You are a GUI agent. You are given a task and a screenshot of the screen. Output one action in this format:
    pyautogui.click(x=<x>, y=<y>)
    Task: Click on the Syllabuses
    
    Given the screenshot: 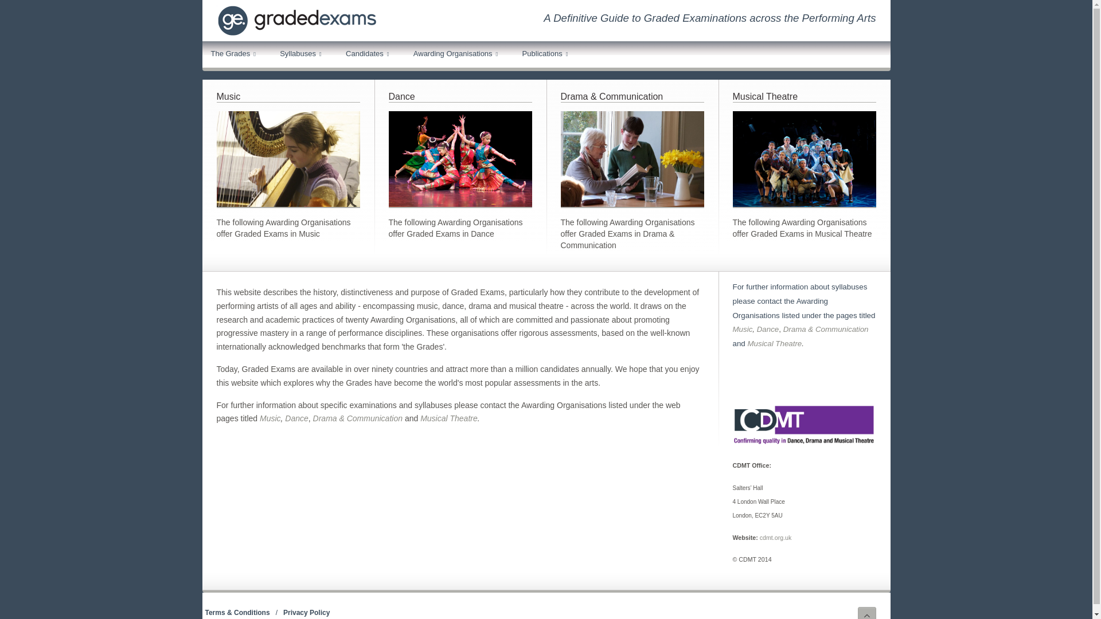 What is the action you would take?
    pyautogui.click(x=303, y=54)
    